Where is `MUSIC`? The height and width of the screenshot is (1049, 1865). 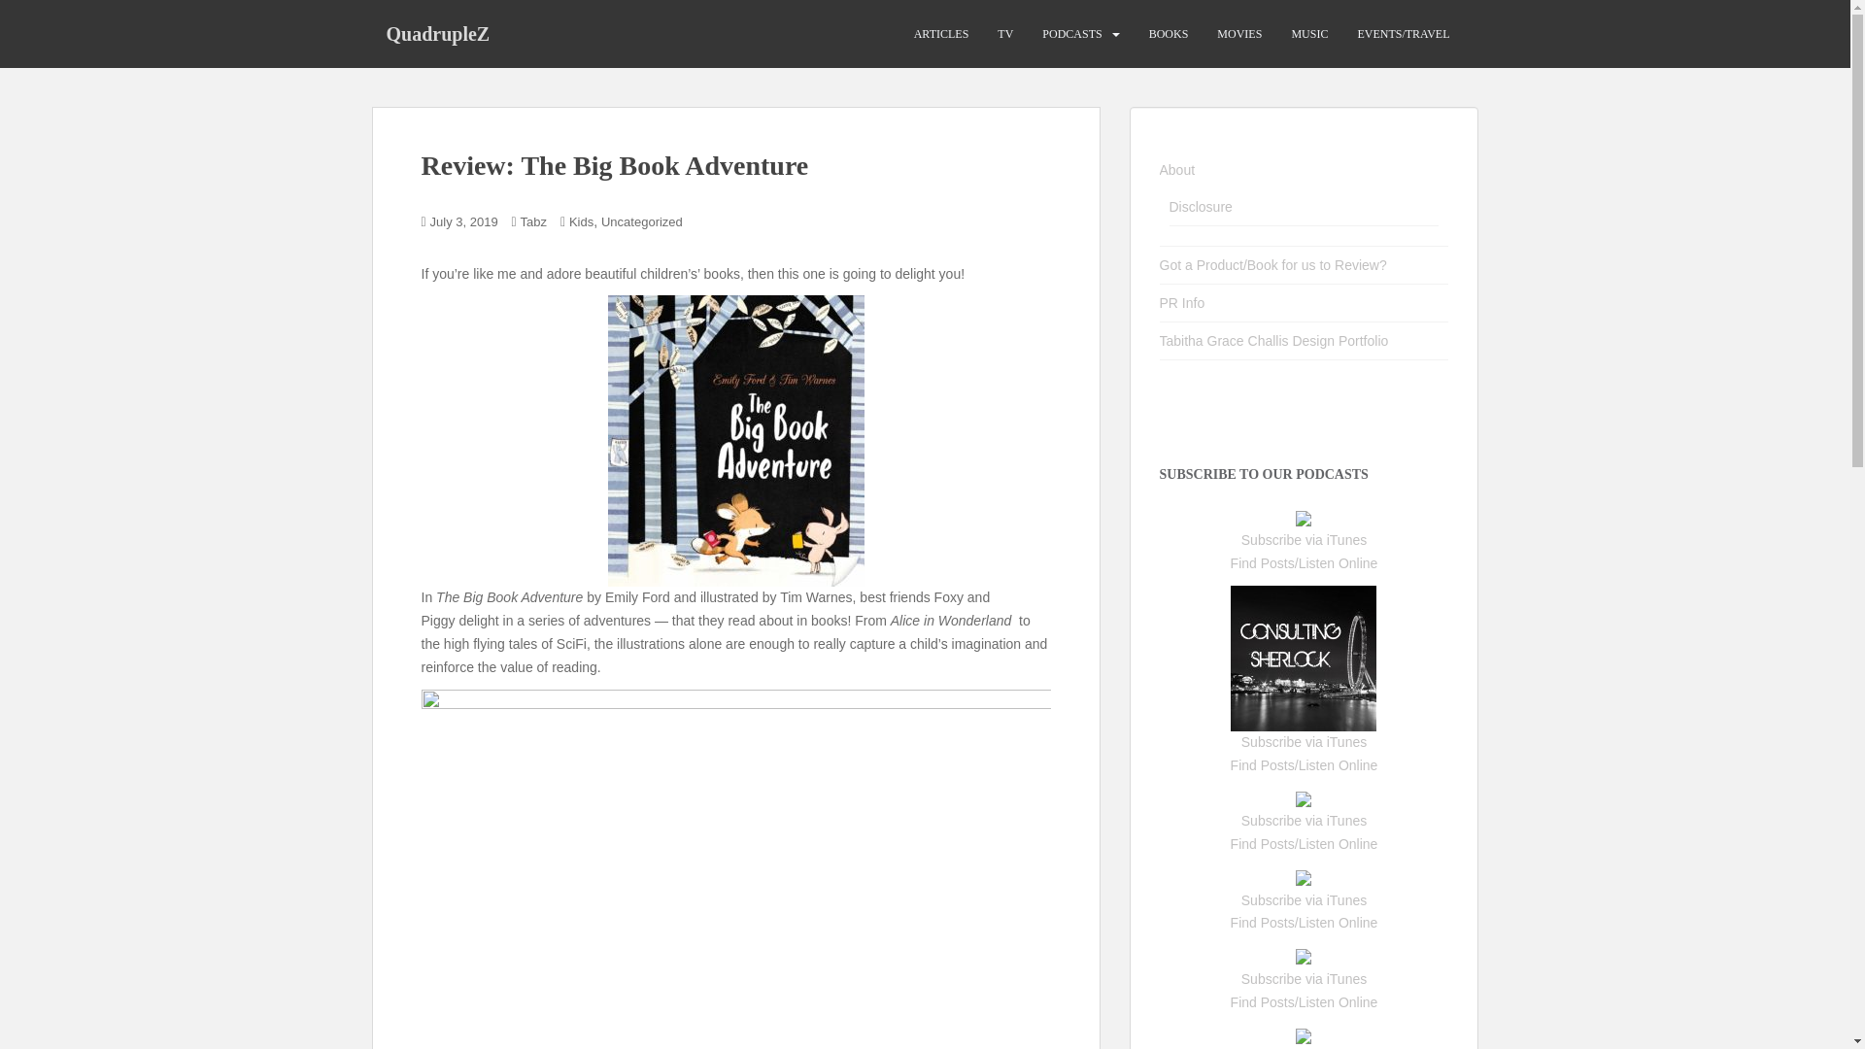 MUSIC is located at coordinates (1309, 34).